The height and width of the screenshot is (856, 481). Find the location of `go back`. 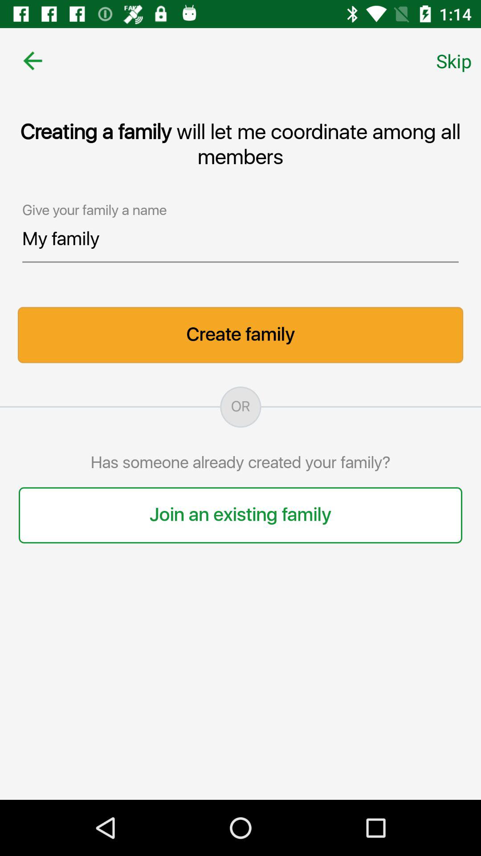

go back is located at coordinates (33, 61).